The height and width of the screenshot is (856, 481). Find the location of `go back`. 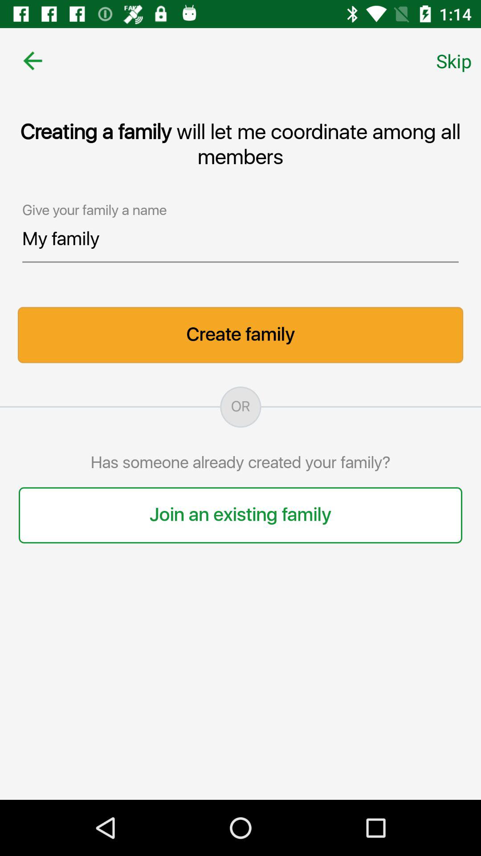

go back is located at coordinates (33, 61).